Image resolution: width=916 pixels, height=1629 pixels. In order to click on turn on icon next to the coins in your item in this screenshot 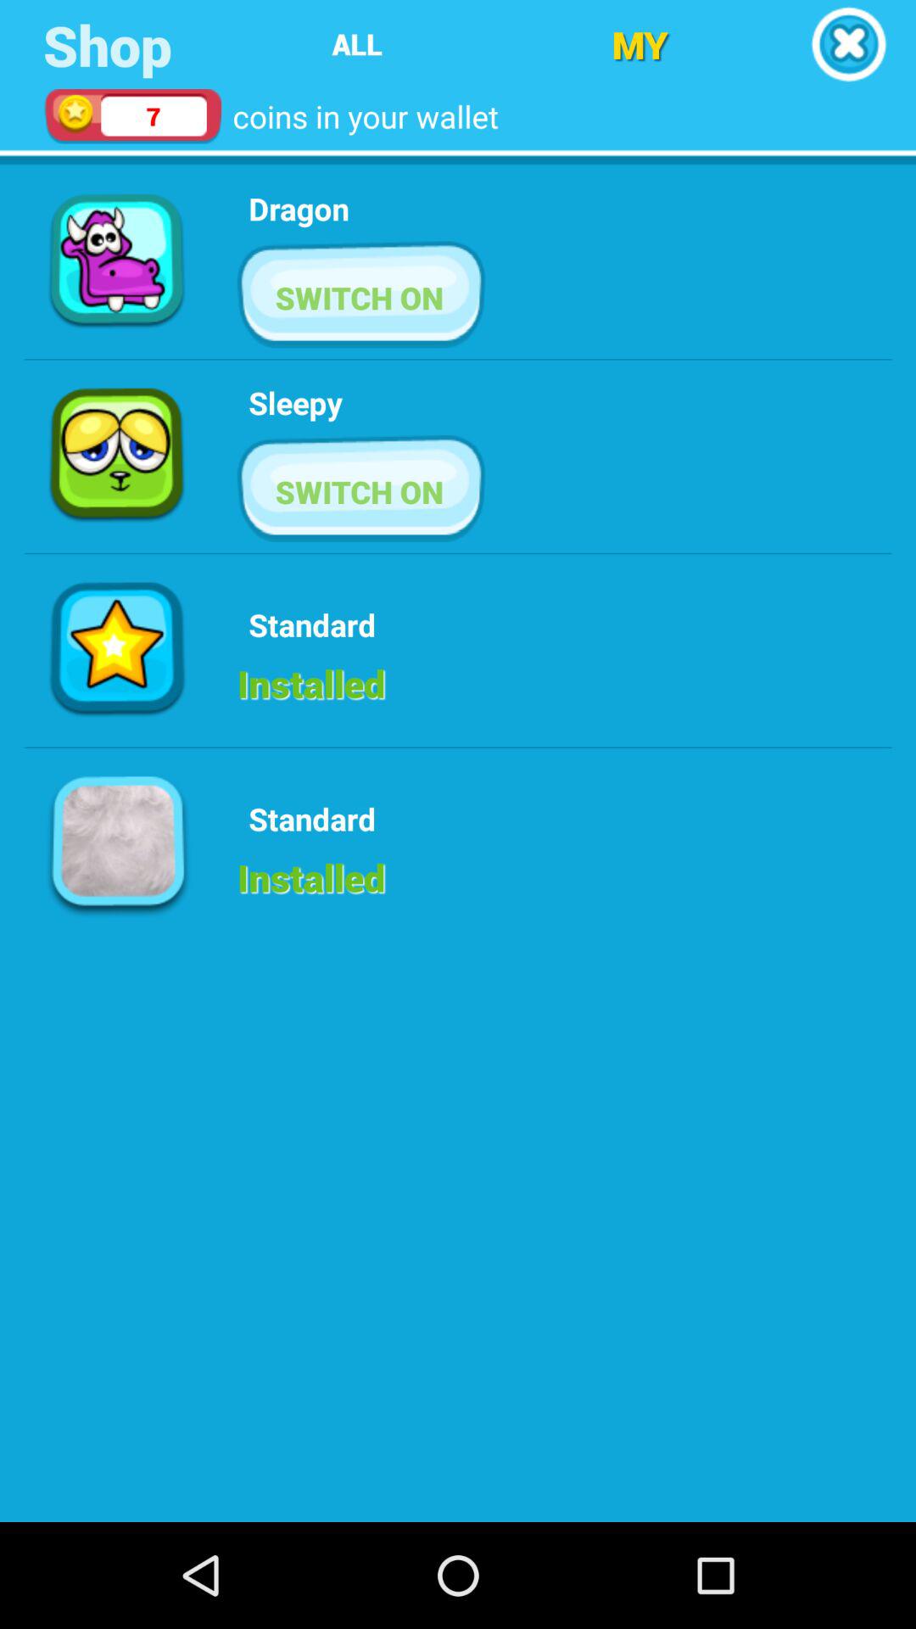, I will do `click(640, 44)`.